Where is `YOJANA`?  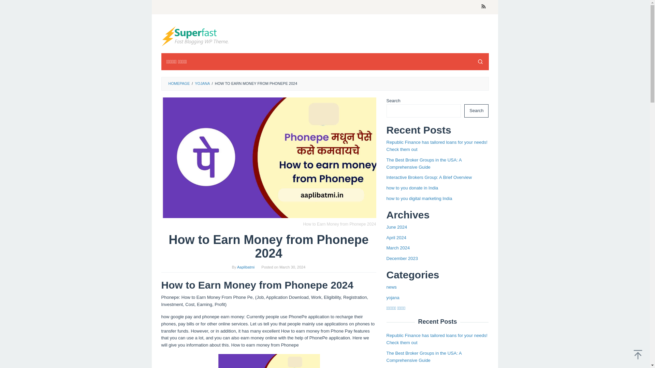 YOJANA is located at coordinates (202, 83).